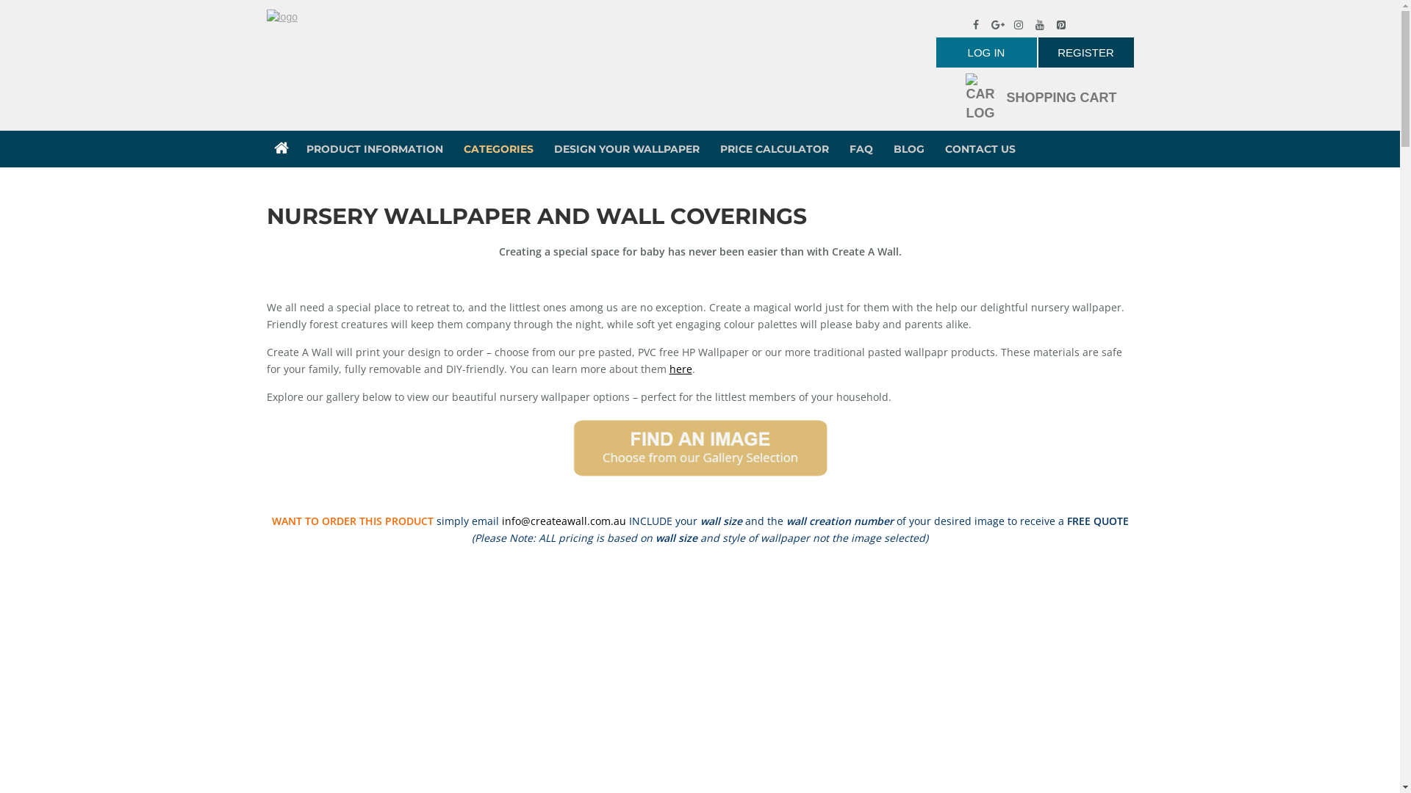  What do you see at coordinates (1024, 673) in the screenshot?
I see `Wall Creation No. 16973315` at bounding box center [1024, 673].